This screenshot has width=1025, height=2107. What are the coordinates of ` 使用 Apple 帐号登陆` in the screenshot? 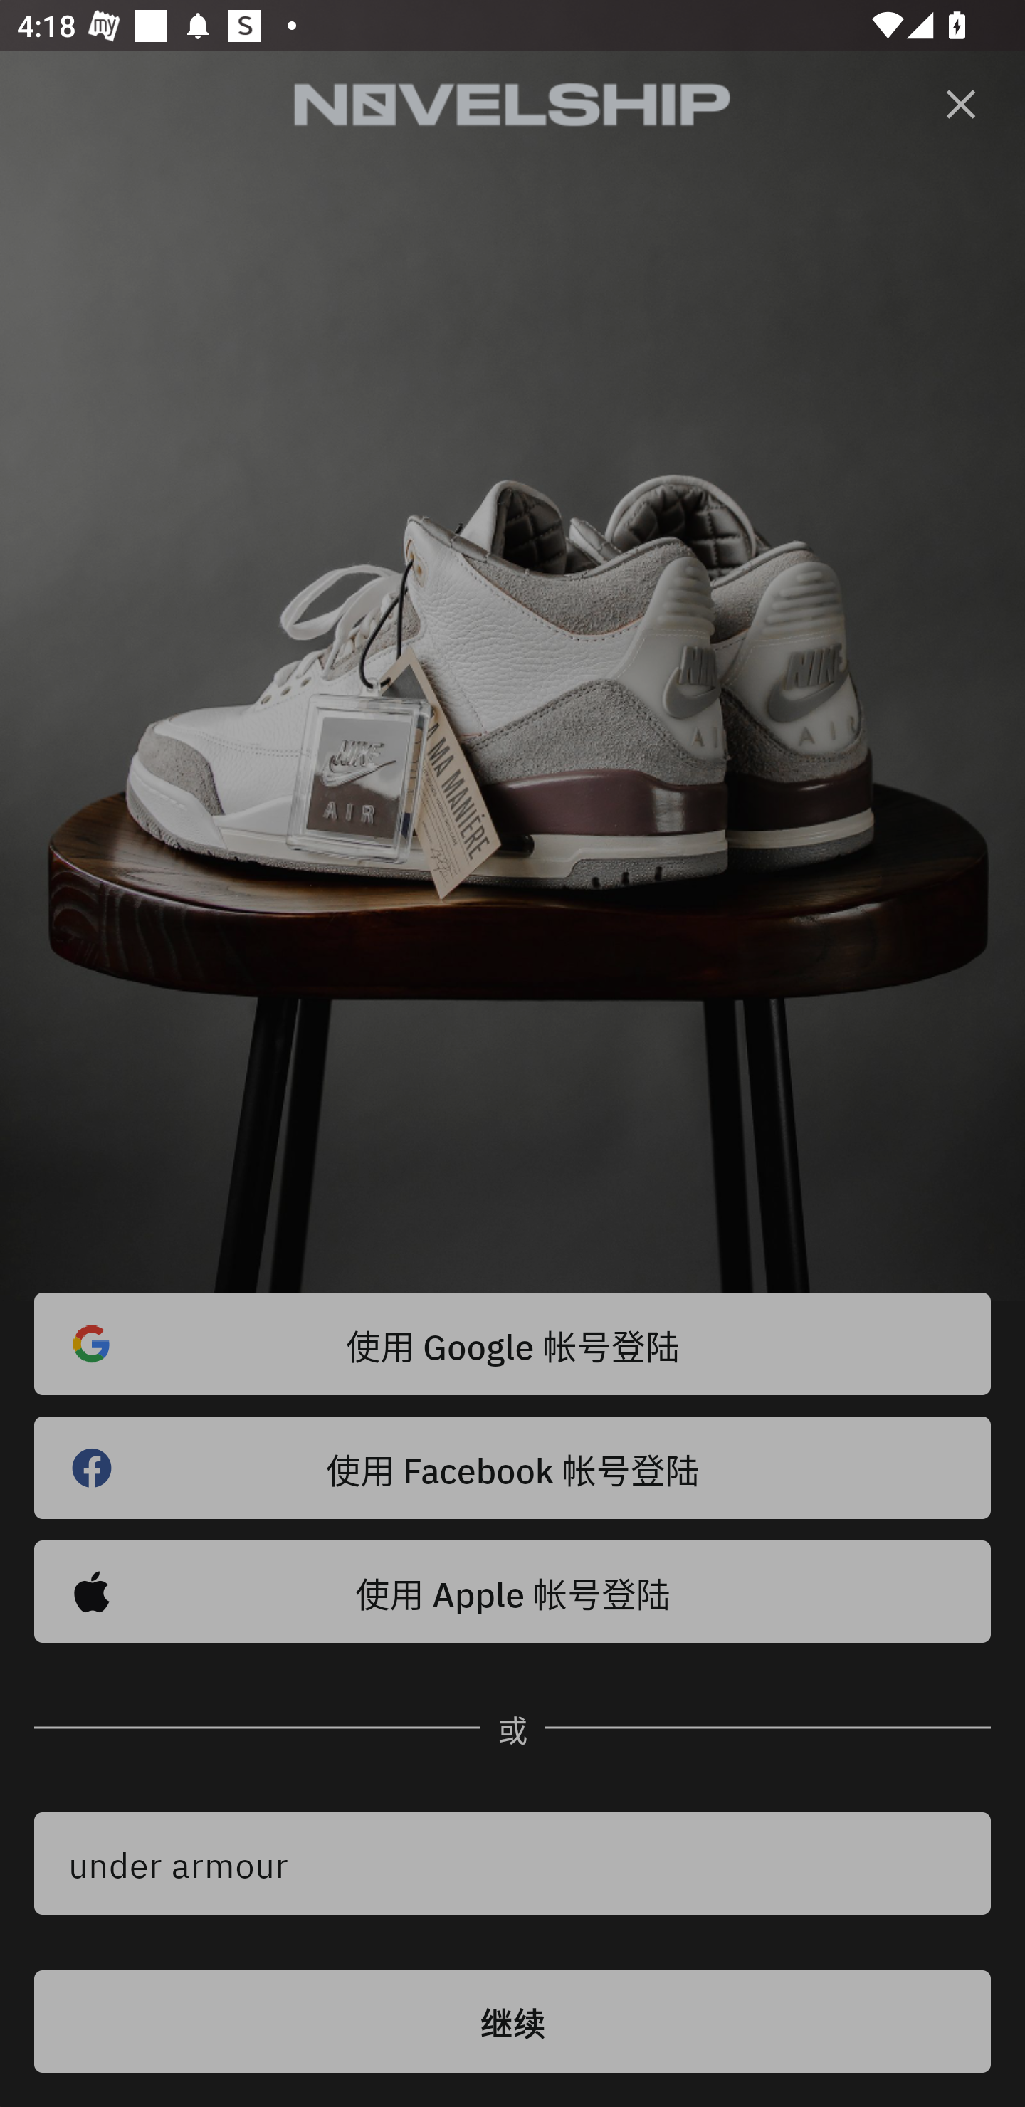 It's located at (512, 1592).